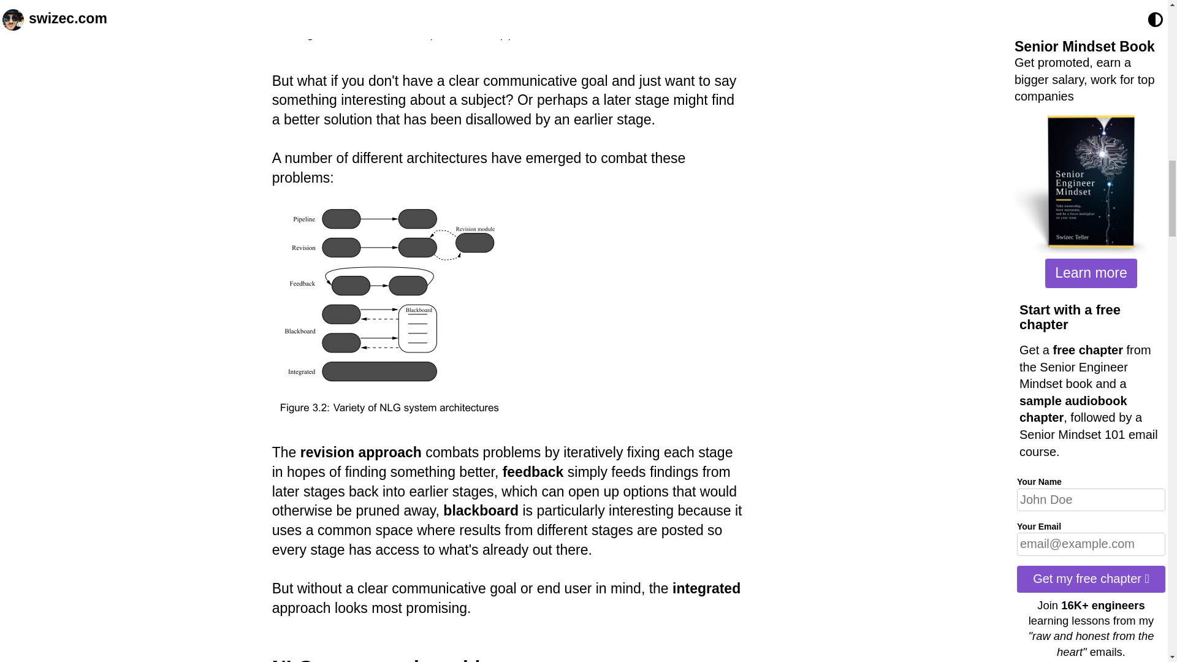 Image resolution: width=1177 pixels, height=662 pixels. I want to click on Three reiter pipeline architecture, so click(446, 23).